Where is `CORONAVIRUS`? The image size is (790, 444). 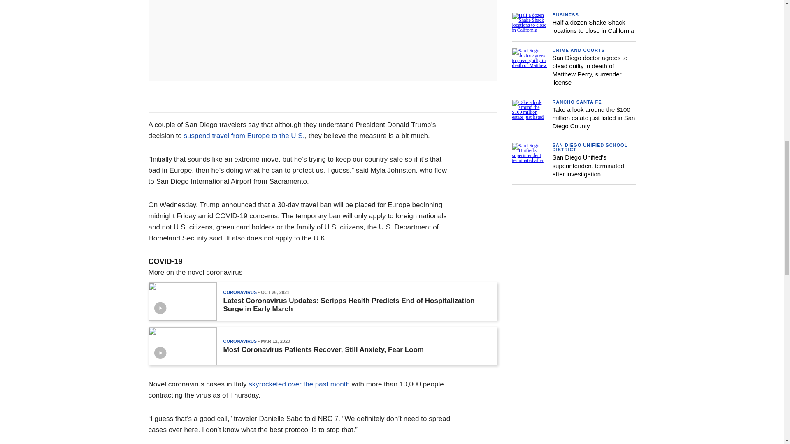
CORONAVIRUS is located at coordinates (239, 341).